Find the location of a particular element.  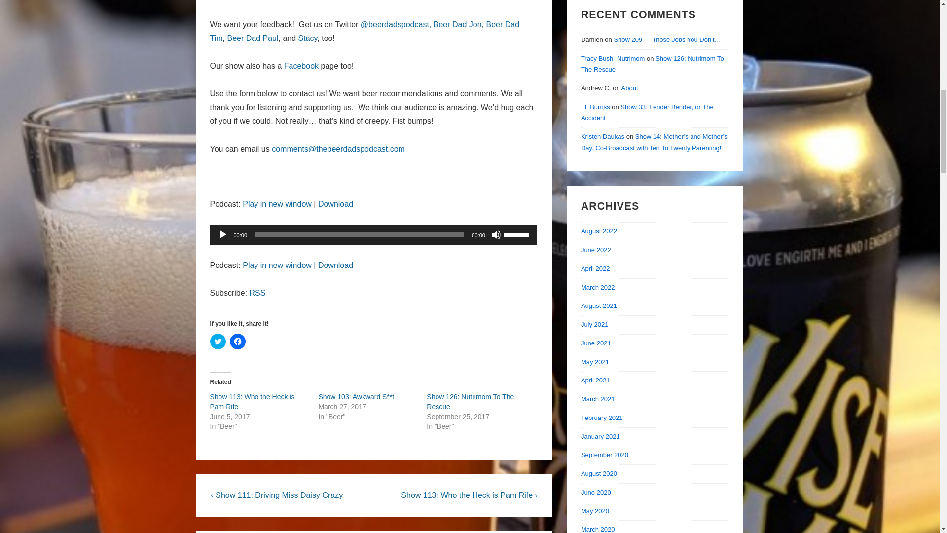

Play in new window is located at coordinates (277, 204).